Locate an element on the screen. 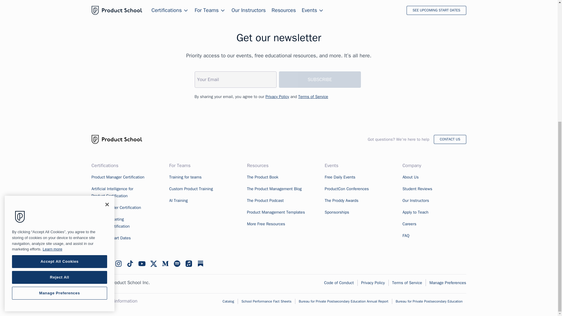 This screenshot has height=316, width=562. The Product Podcast is located at coordinates (265, 201).